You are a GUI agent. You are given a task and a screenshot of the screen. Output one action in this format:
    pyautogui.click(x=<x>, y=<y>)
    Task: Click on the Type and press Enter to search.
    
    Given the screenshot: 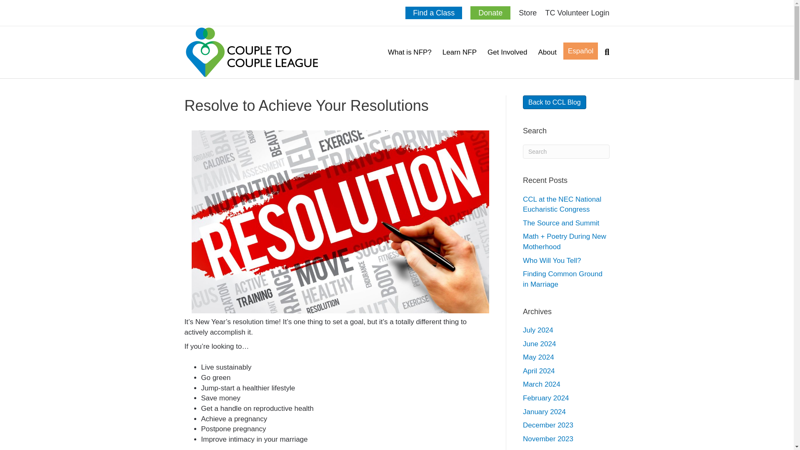 What is the action you would take?
    pyautogui.click(x=566, y=152)
    